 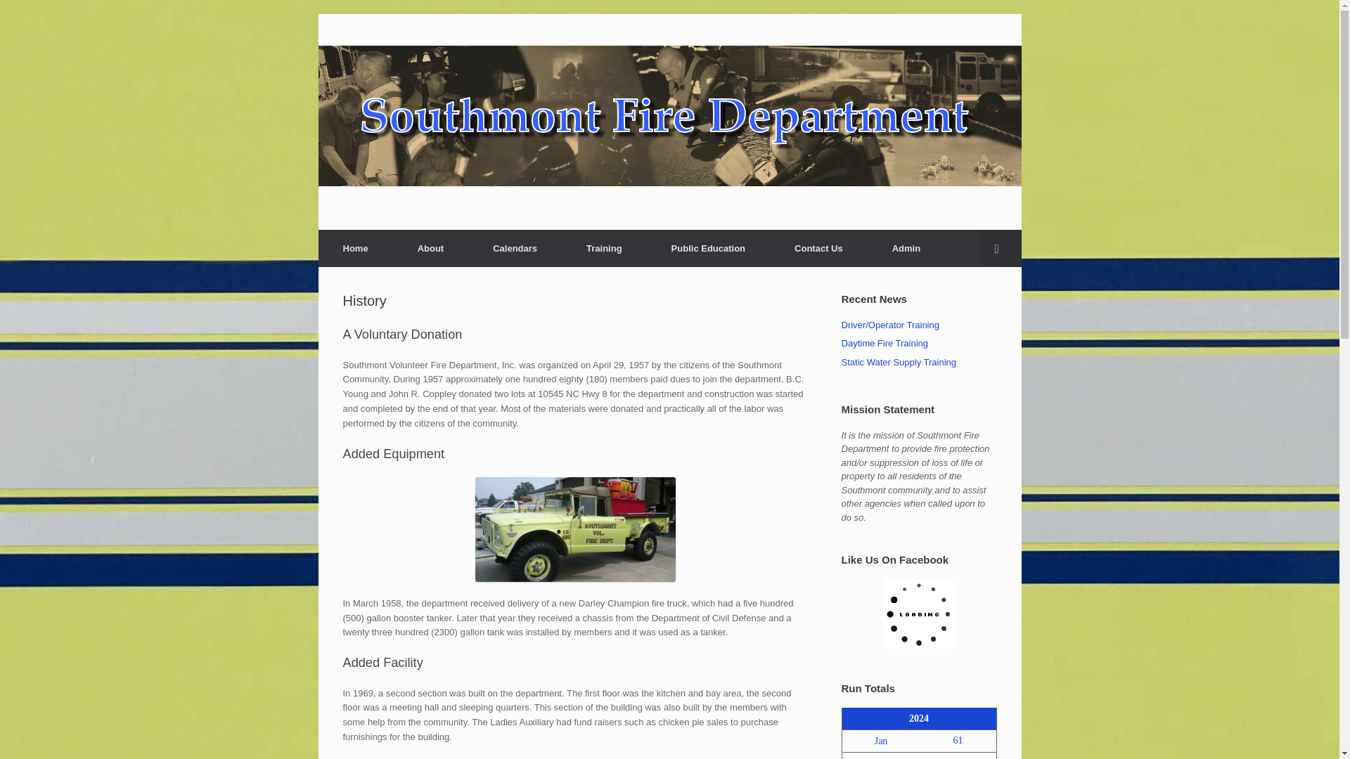 What do you see at coordinates (669, 115) in the screenshot?
I see `Southmont Fire Department, Inc.` at bounding box center [669, 115].